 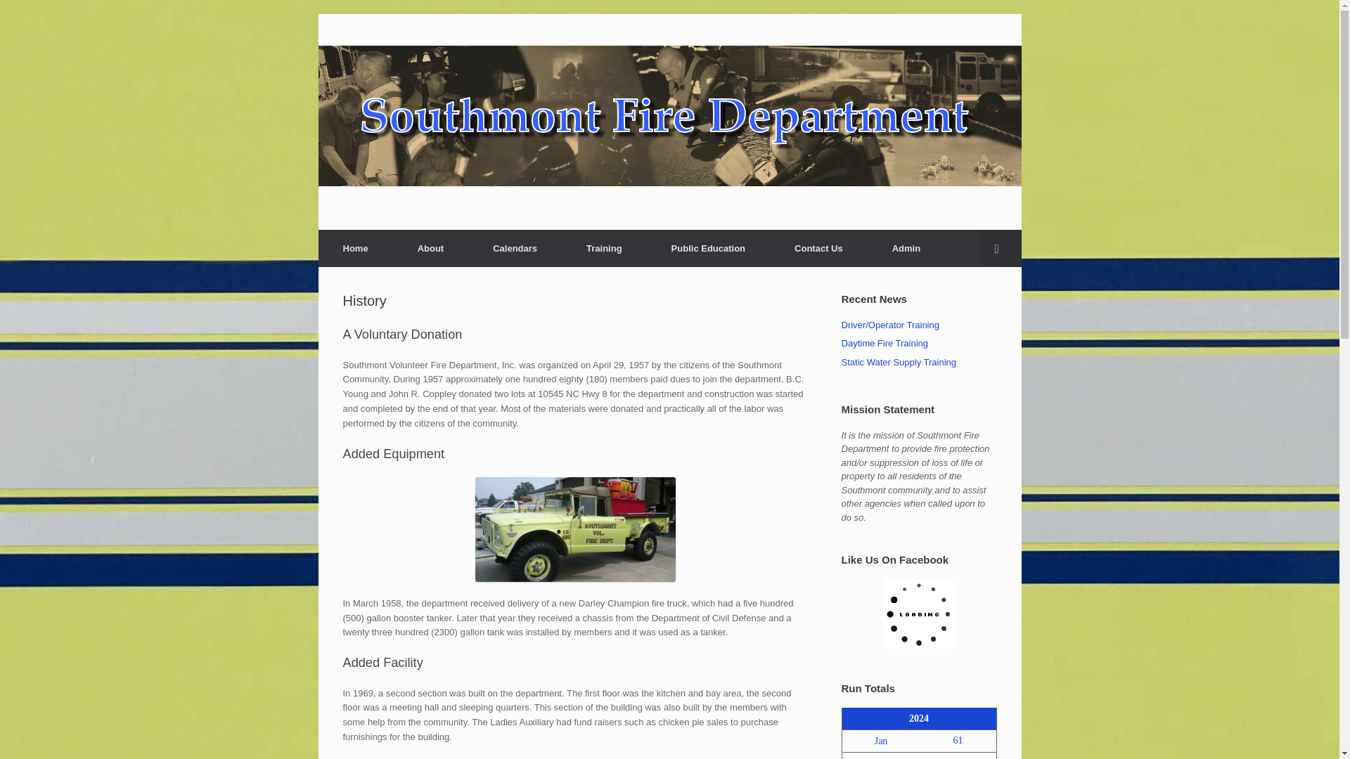 What do you see at coordinates (669, 115) in the screenshot?
I see `Southmont Fire Department, Inc.` at bounding box center [669, 115].